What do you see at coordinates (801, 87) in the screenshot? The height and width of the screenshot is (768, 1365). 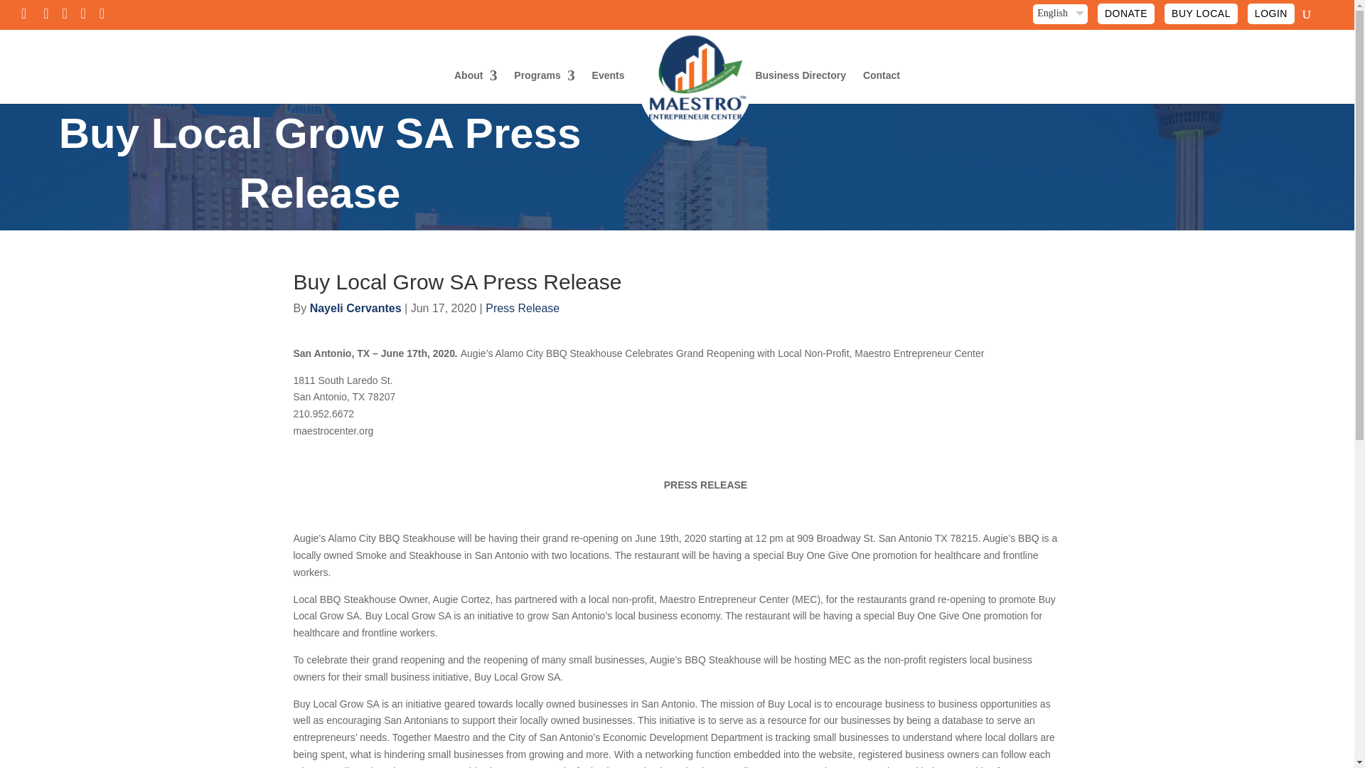 I see `Business Directory` at bounding box center [801, 87].